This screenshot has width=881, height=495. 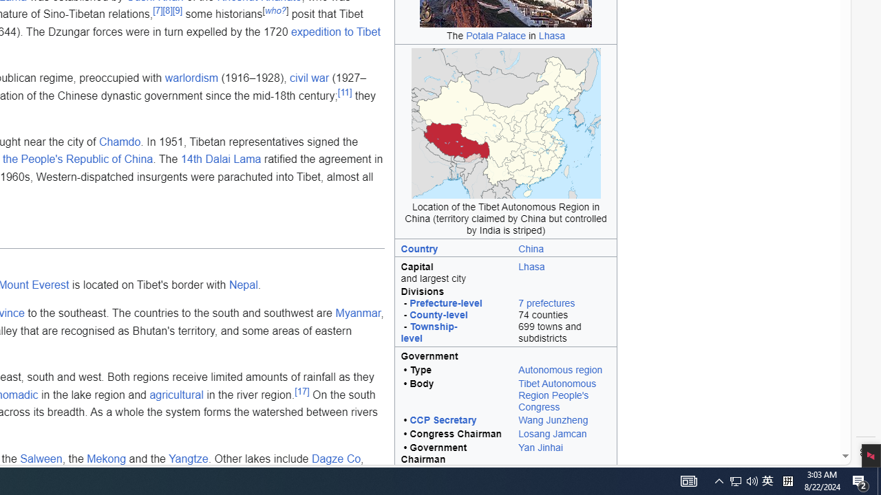 What do you see at coordinates (358, 313) in the screenshot?
I see `Myanmar` at bounding box center [358, 313].